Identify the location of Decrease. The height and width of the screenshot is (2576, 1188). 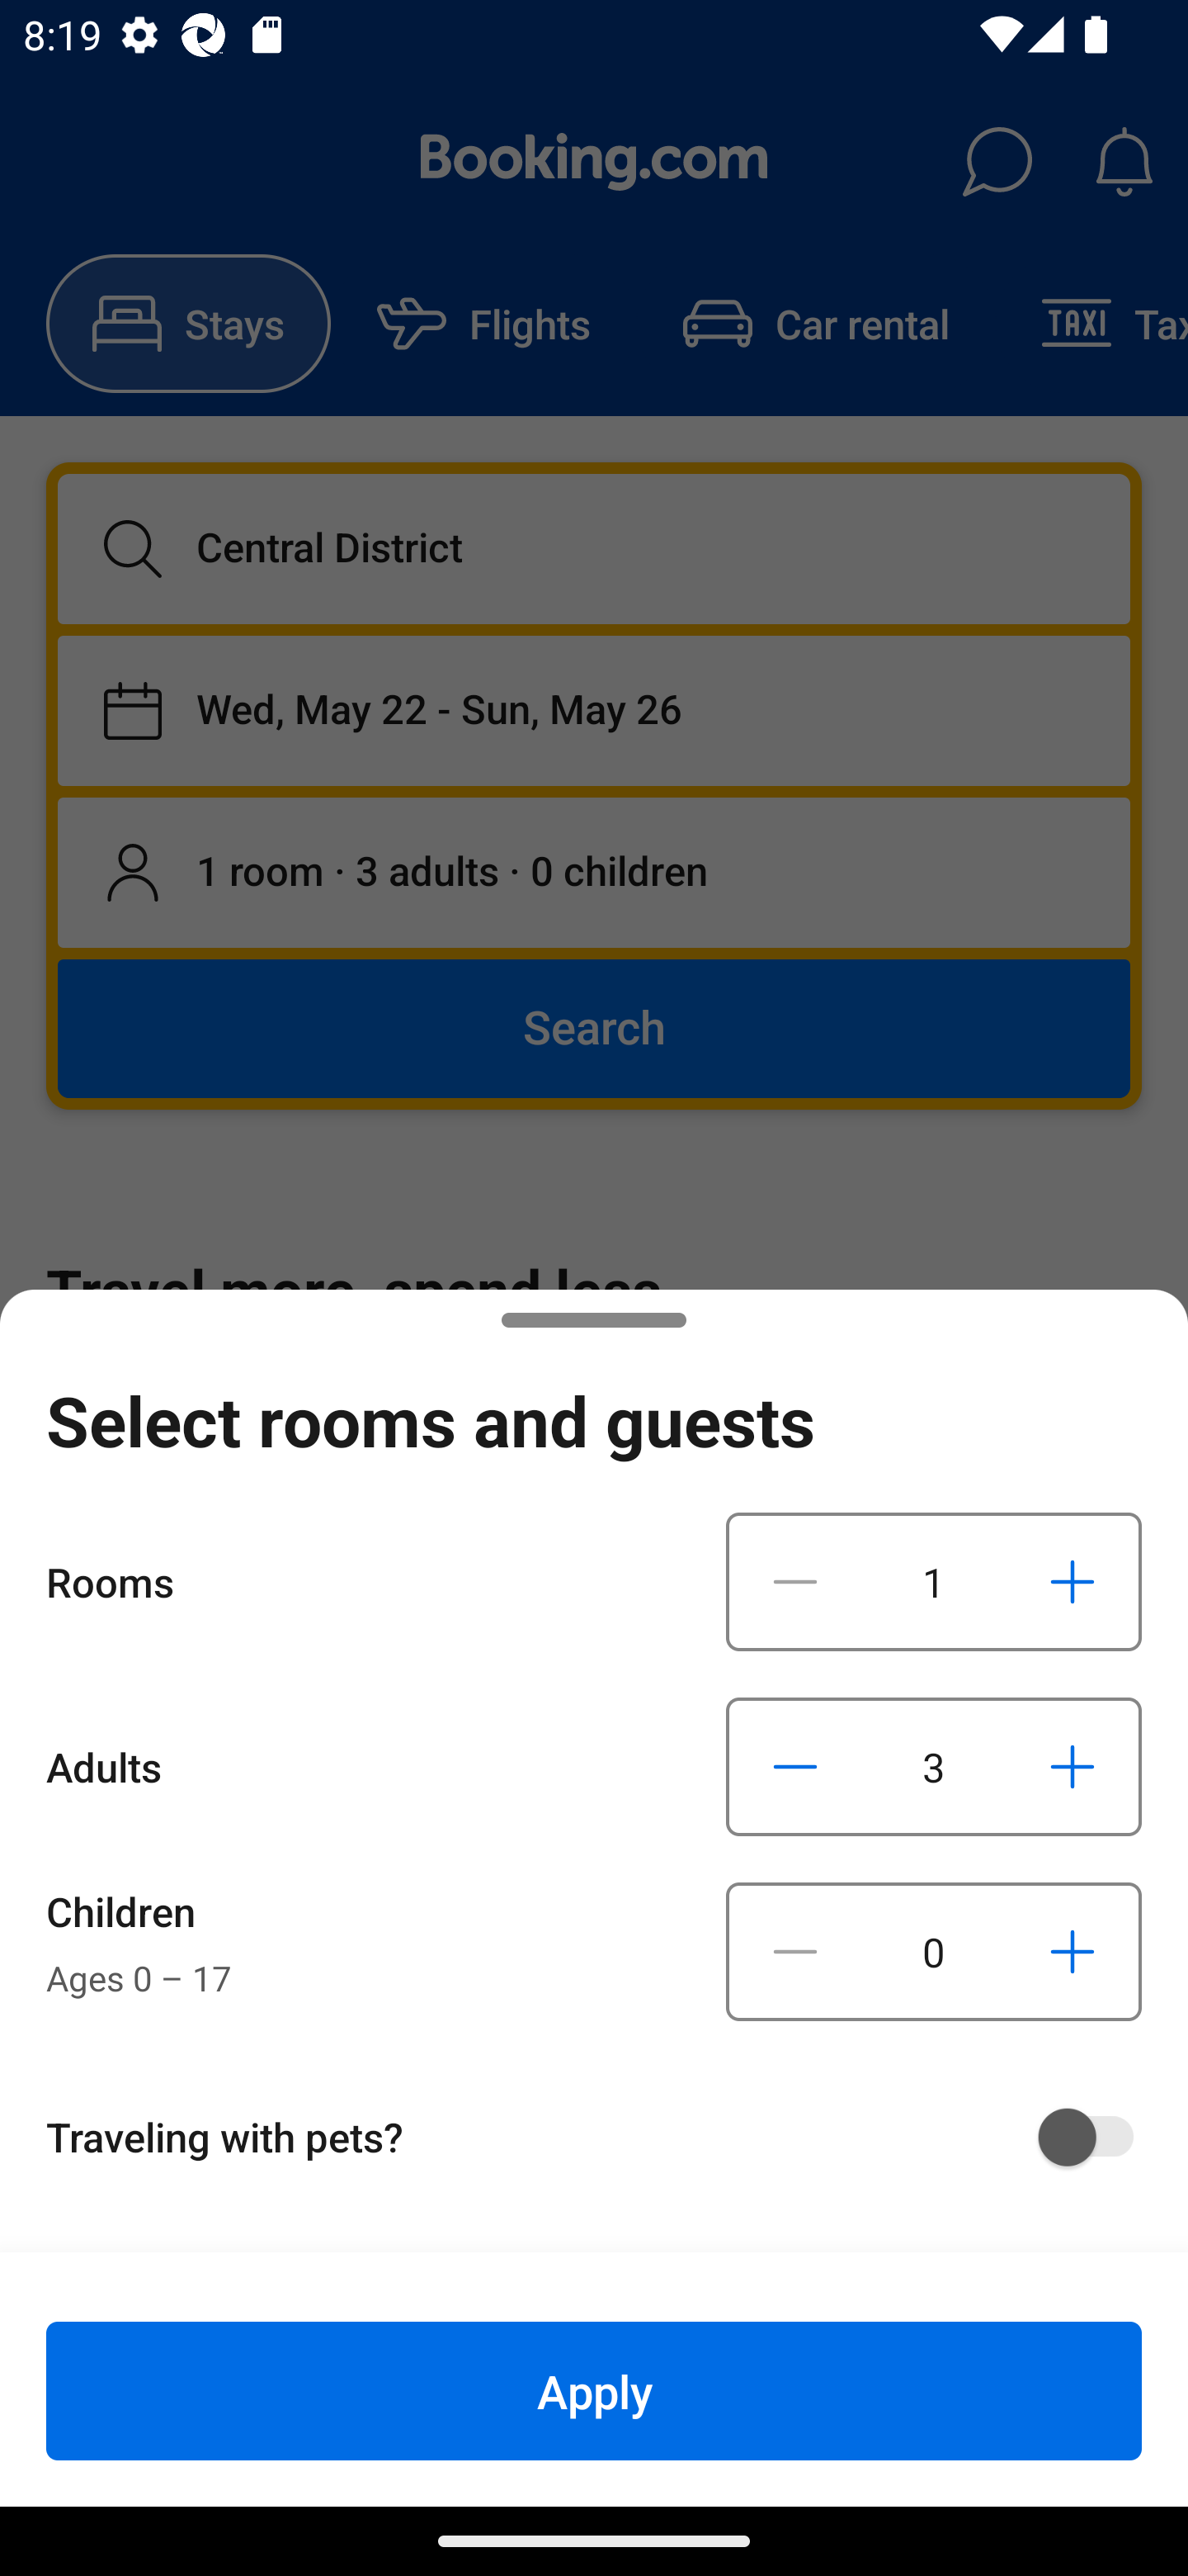
(795, 1952).